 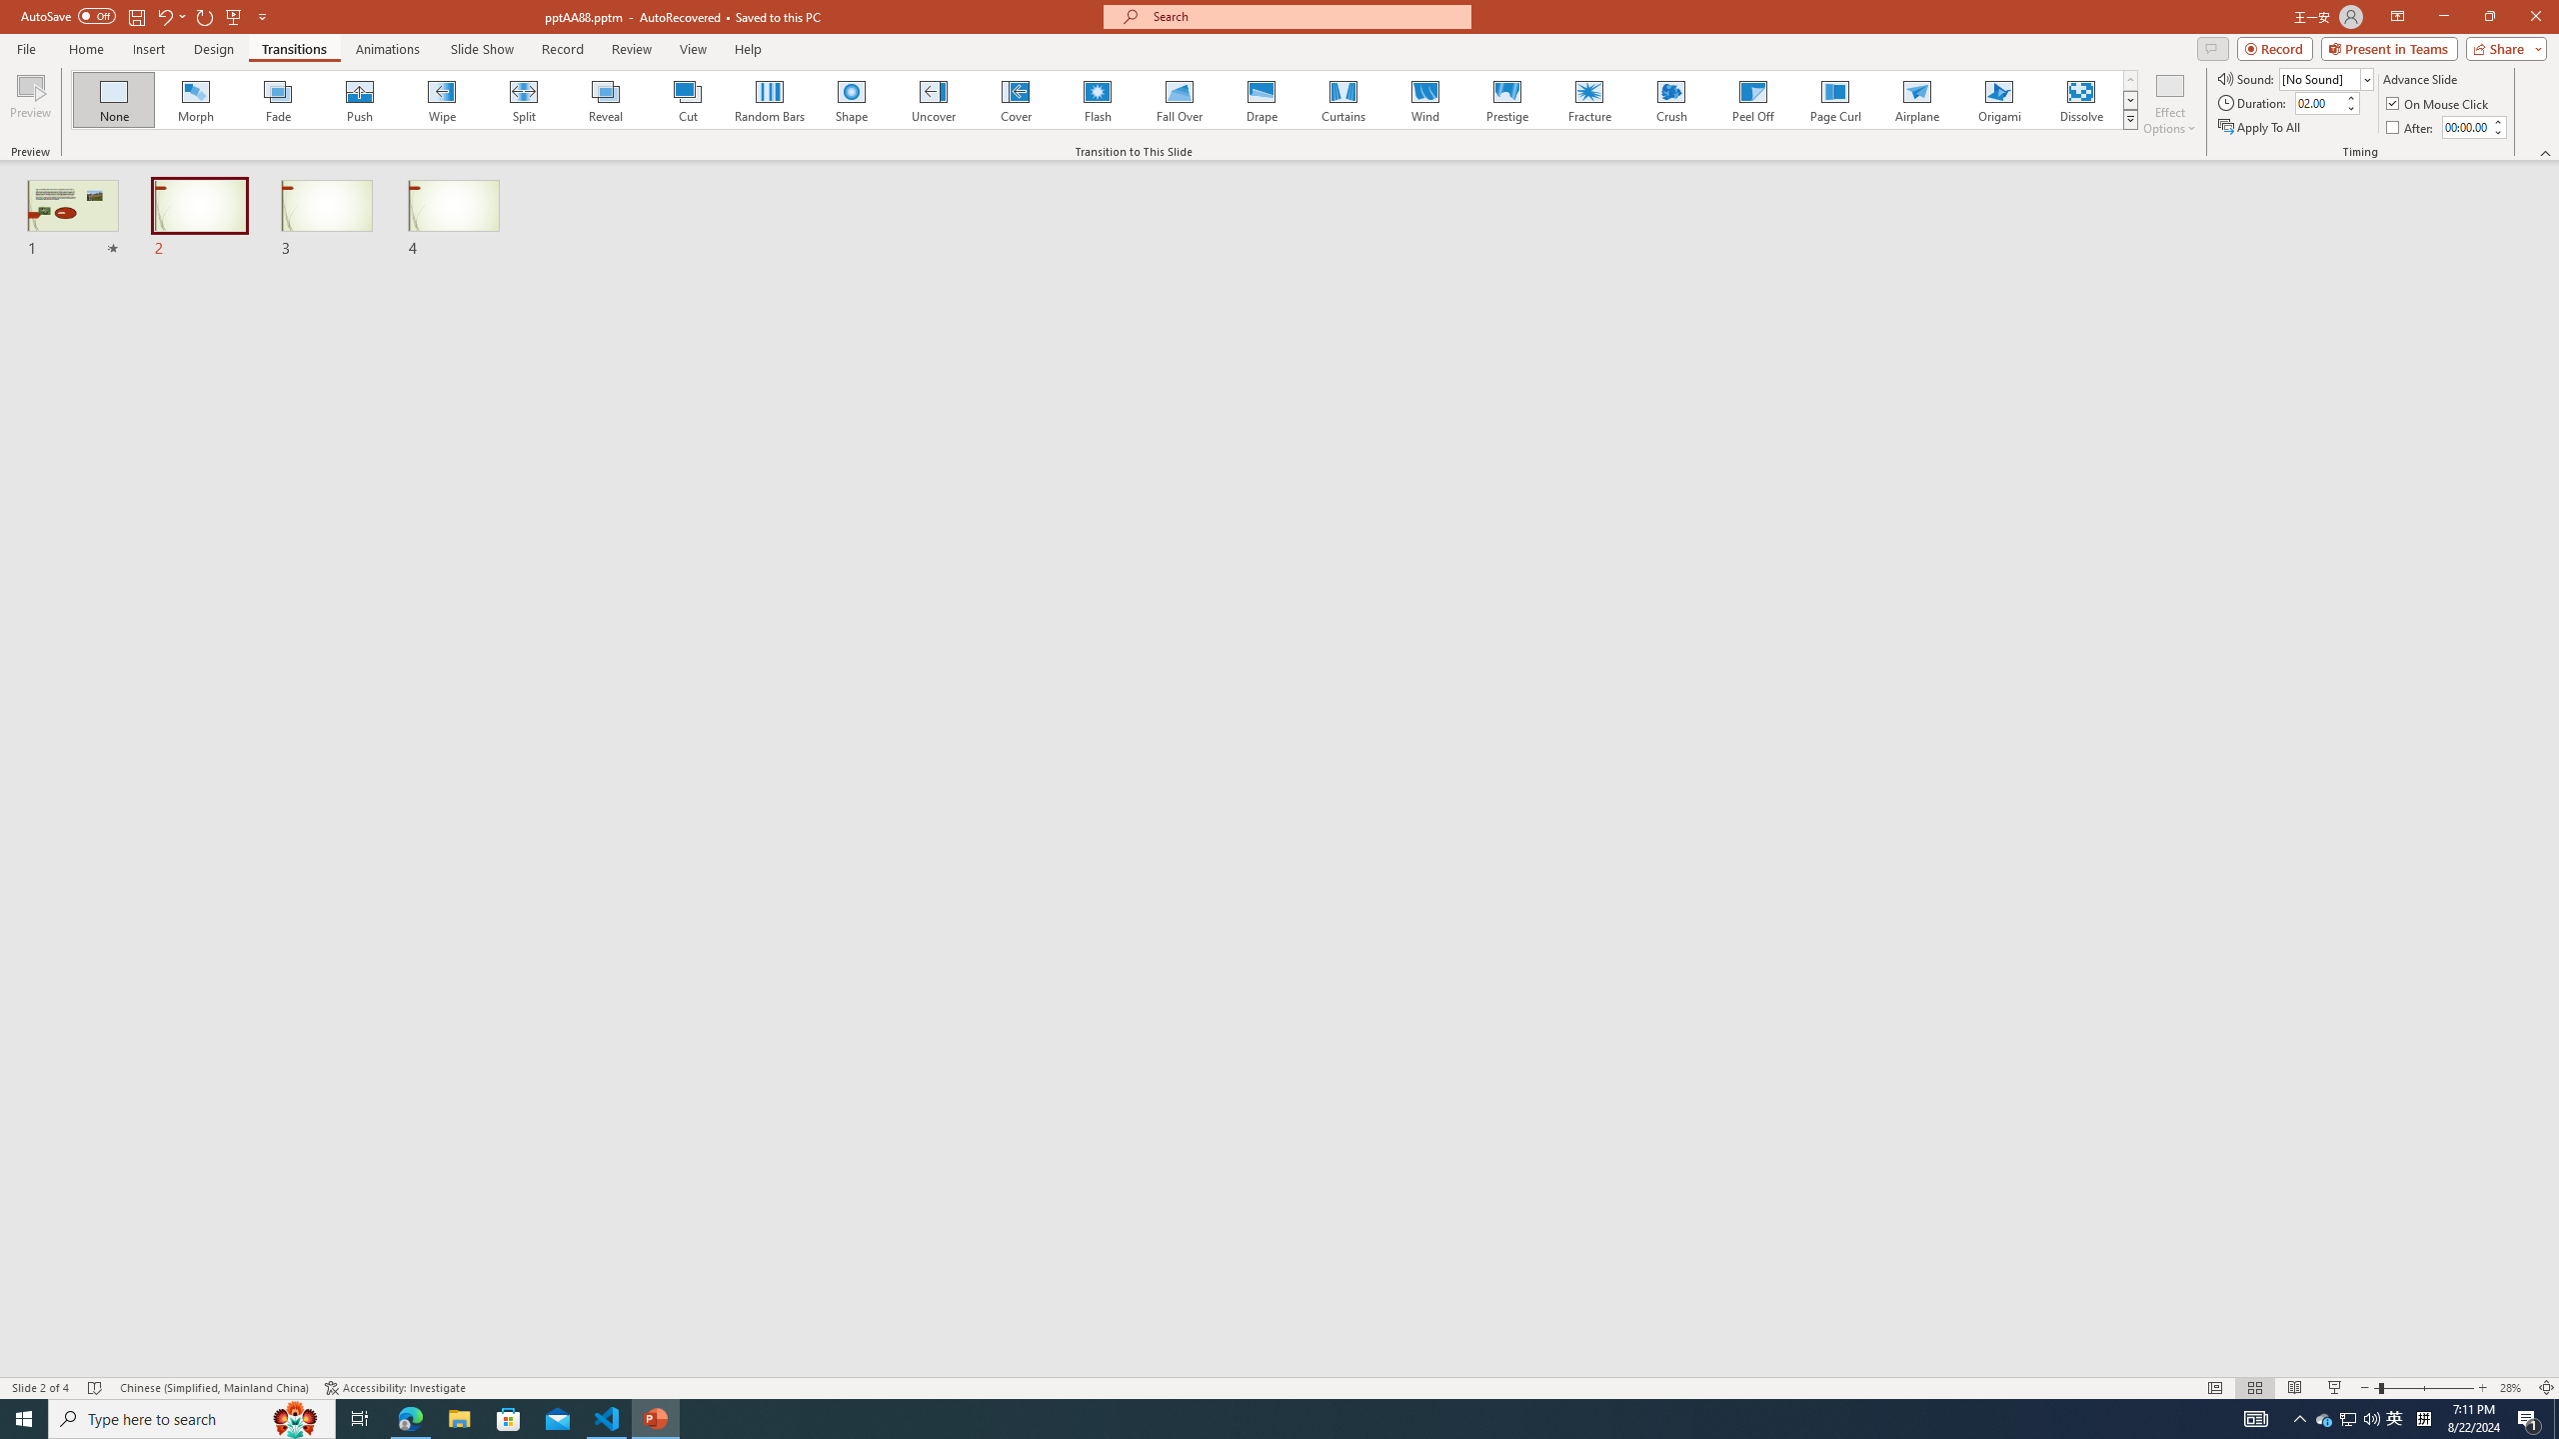 What do you see at coordinates (606, 100) in the screenshot?
I see `Reveal` at bounding box center [606, 100].